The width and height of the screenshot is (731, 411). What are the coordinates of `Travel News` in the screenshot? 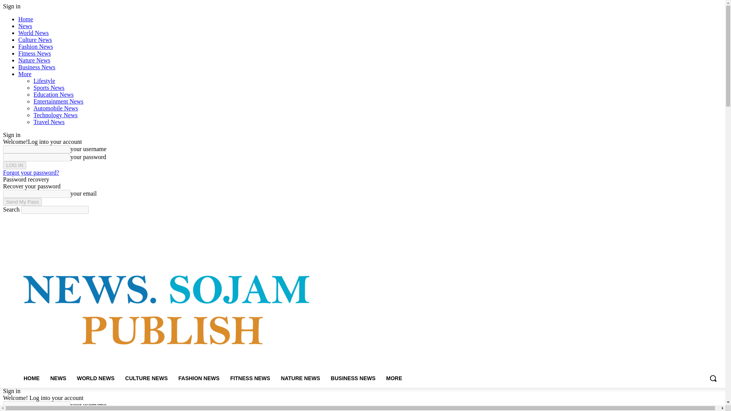 It's located at (49, 122).